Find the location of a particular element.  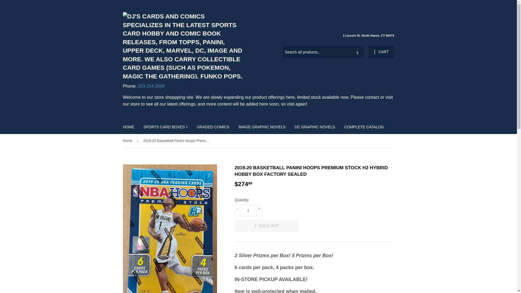

IMAGE GRAPHIC NOVELS is located at coordinates (262, 127).